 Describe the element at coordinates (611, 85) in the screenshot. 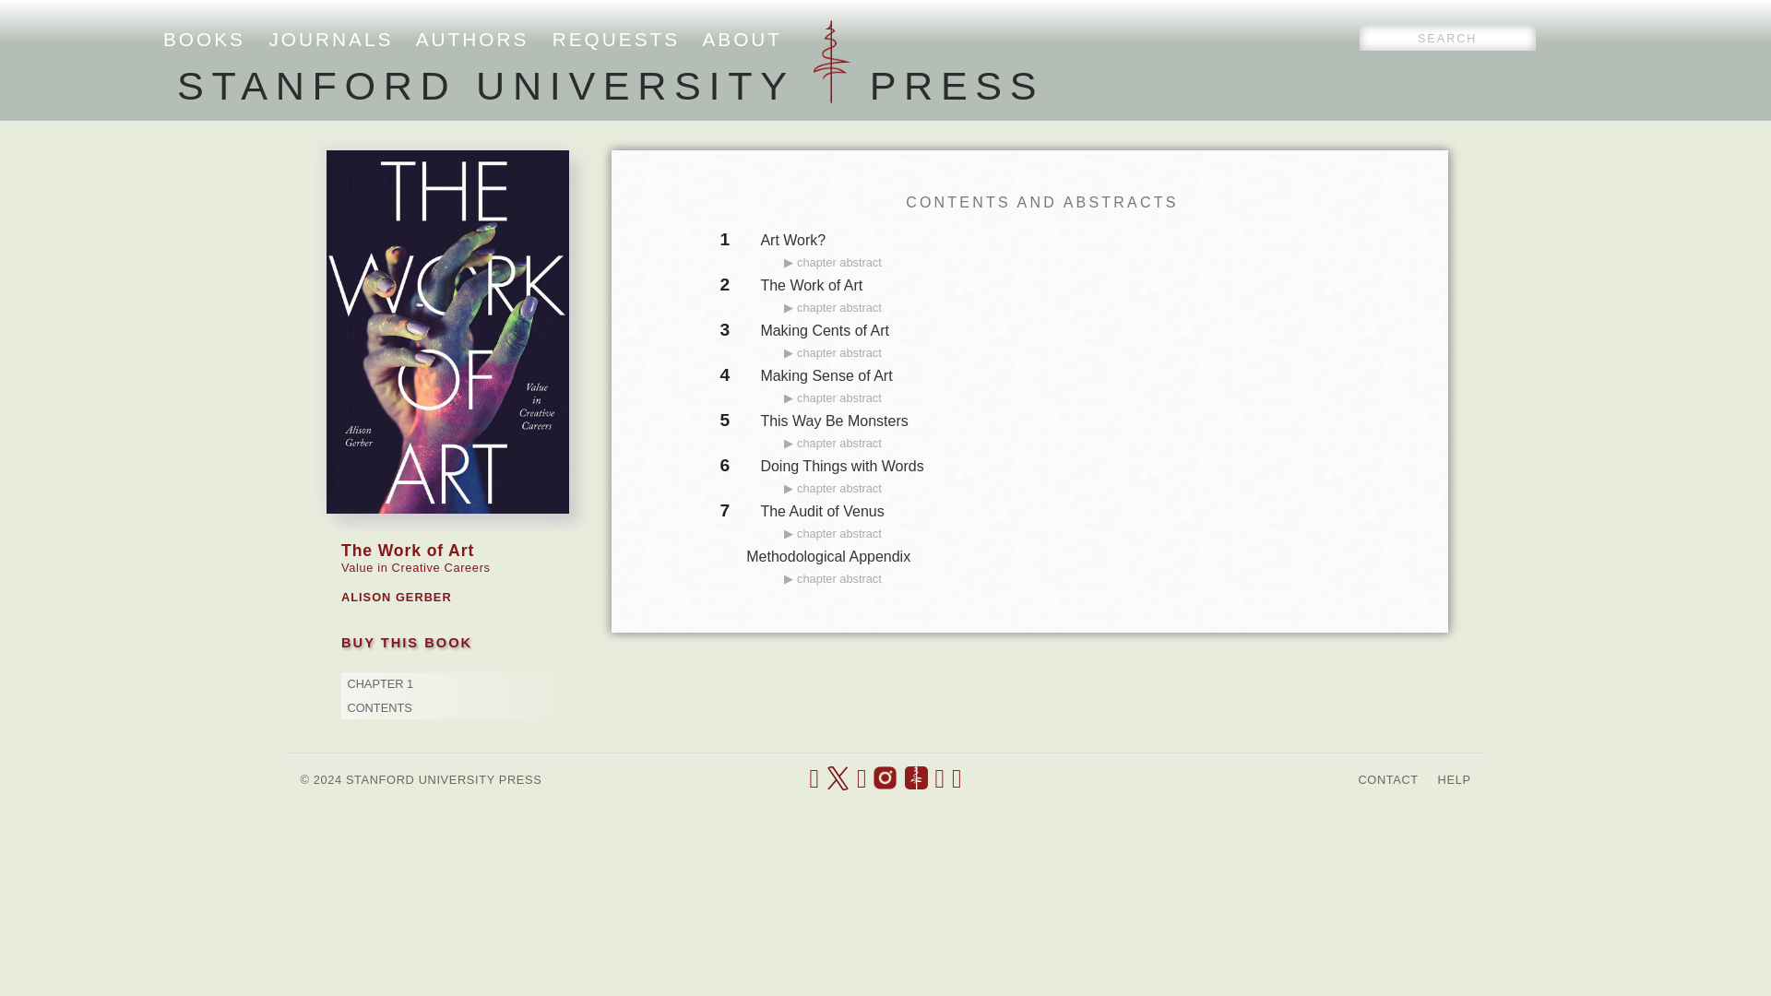

I see `STANFORD UNIVERSITY PRESS` at that location.